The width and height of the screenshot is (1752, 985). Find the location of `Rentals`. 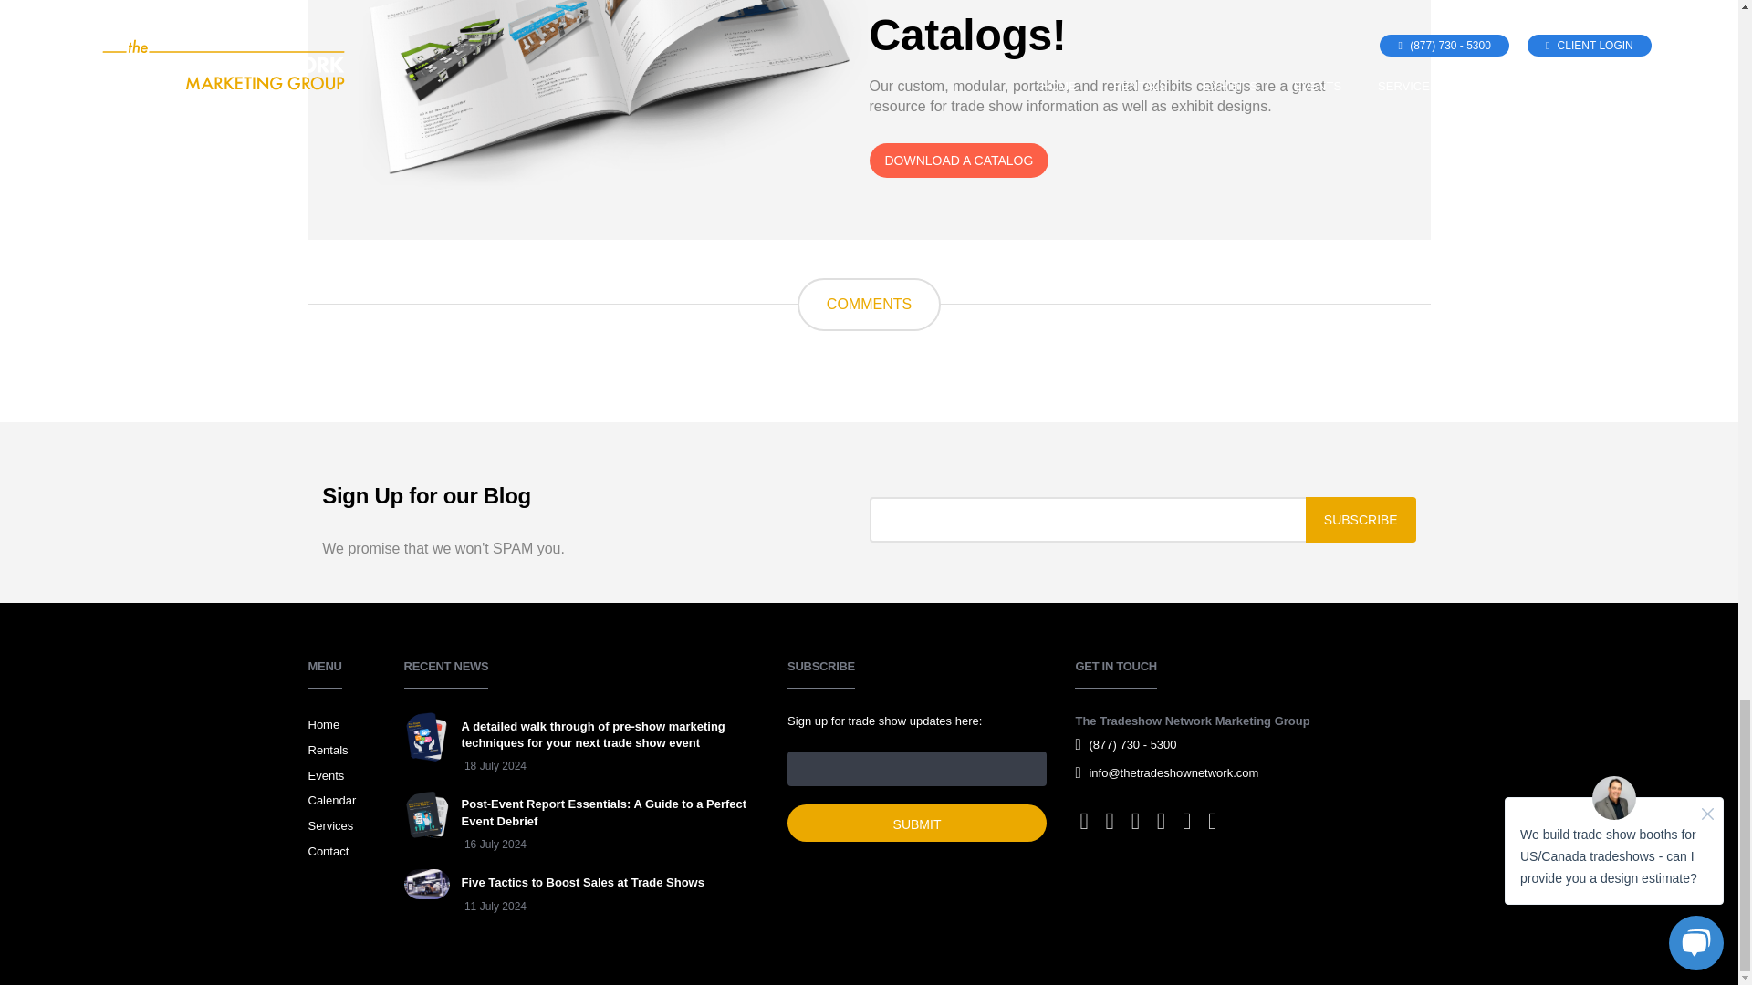

Rentals is located at coordinates (341, 724).